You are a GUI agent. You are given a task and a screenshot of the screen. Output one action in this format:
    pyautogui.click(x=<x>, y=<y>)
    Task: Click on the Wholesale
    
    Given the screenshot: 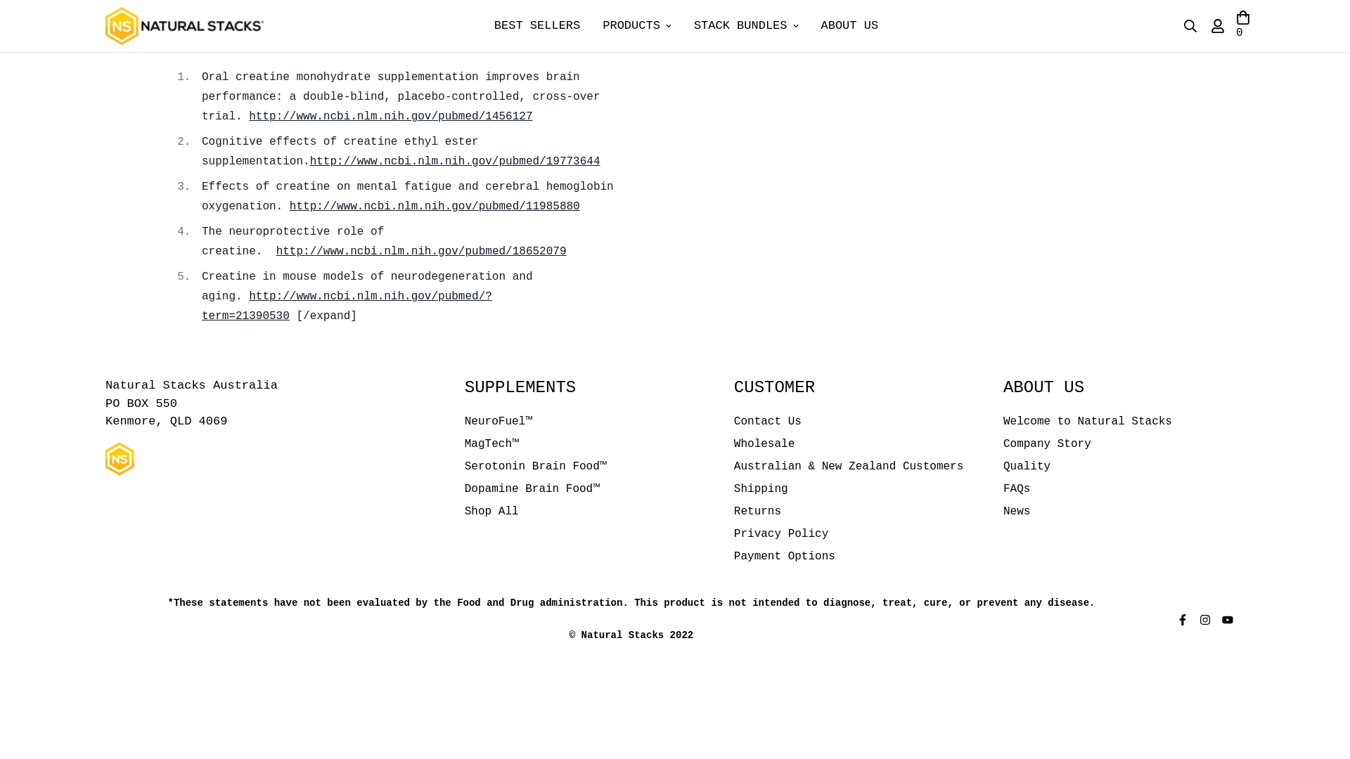 What is the action you would take?
    pyautogui.click(x=764, y=444)
    